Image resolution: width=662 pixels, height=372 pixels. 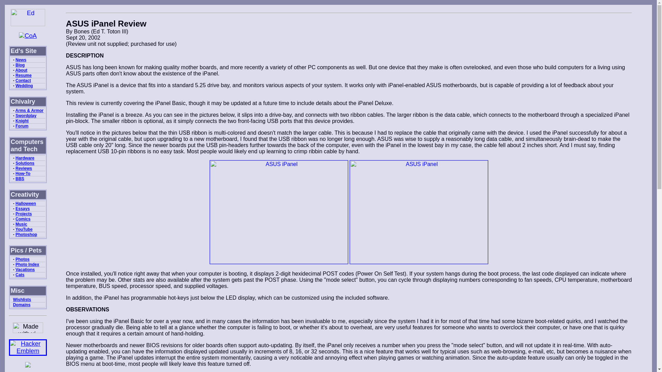 What do you see at coordinates (27, 265) in the screenshot?
I see `Photo Index` at bounding box center [27, 265].